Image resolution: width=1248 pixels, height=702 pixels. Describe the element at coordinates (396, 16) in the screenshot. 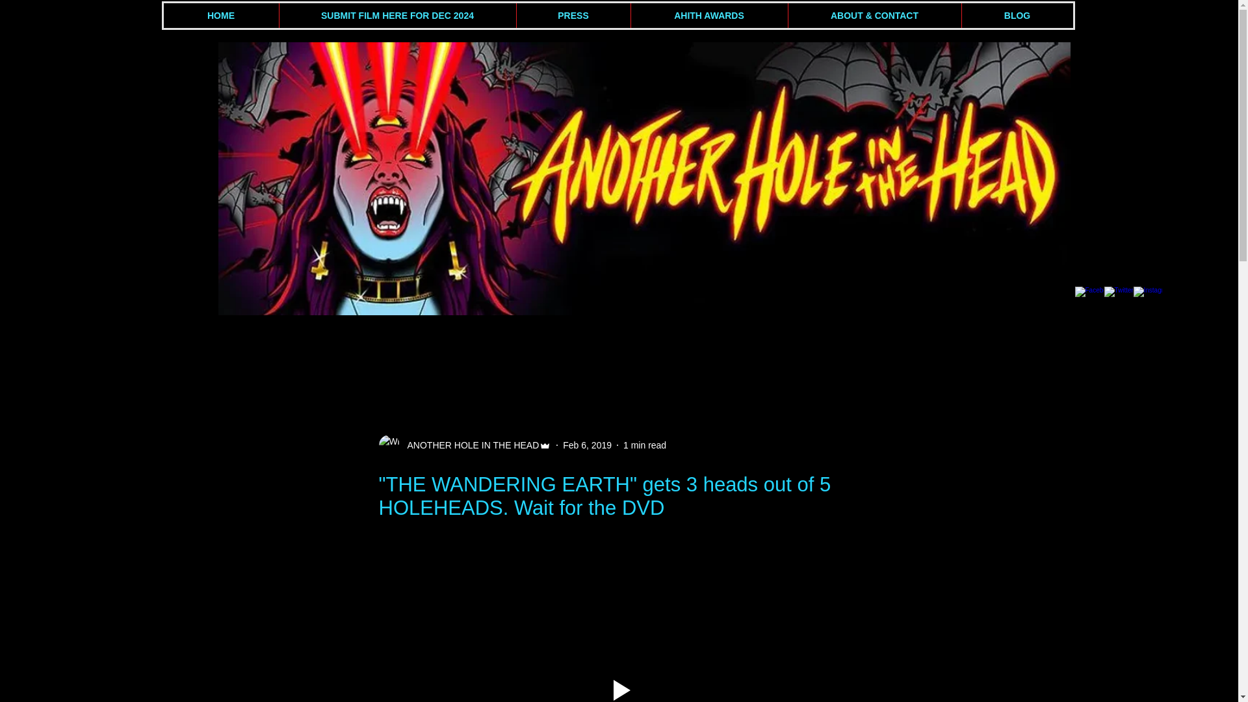

I see `SUBMIT FILM HERE FOR DEC 2024` at that location.